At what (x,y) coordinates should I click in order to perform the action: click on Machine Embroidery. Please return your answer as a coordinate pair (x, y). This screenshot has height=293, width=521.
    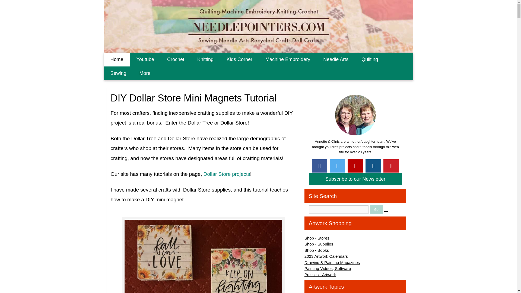
    Looking at the image, I should click on (288, 60).